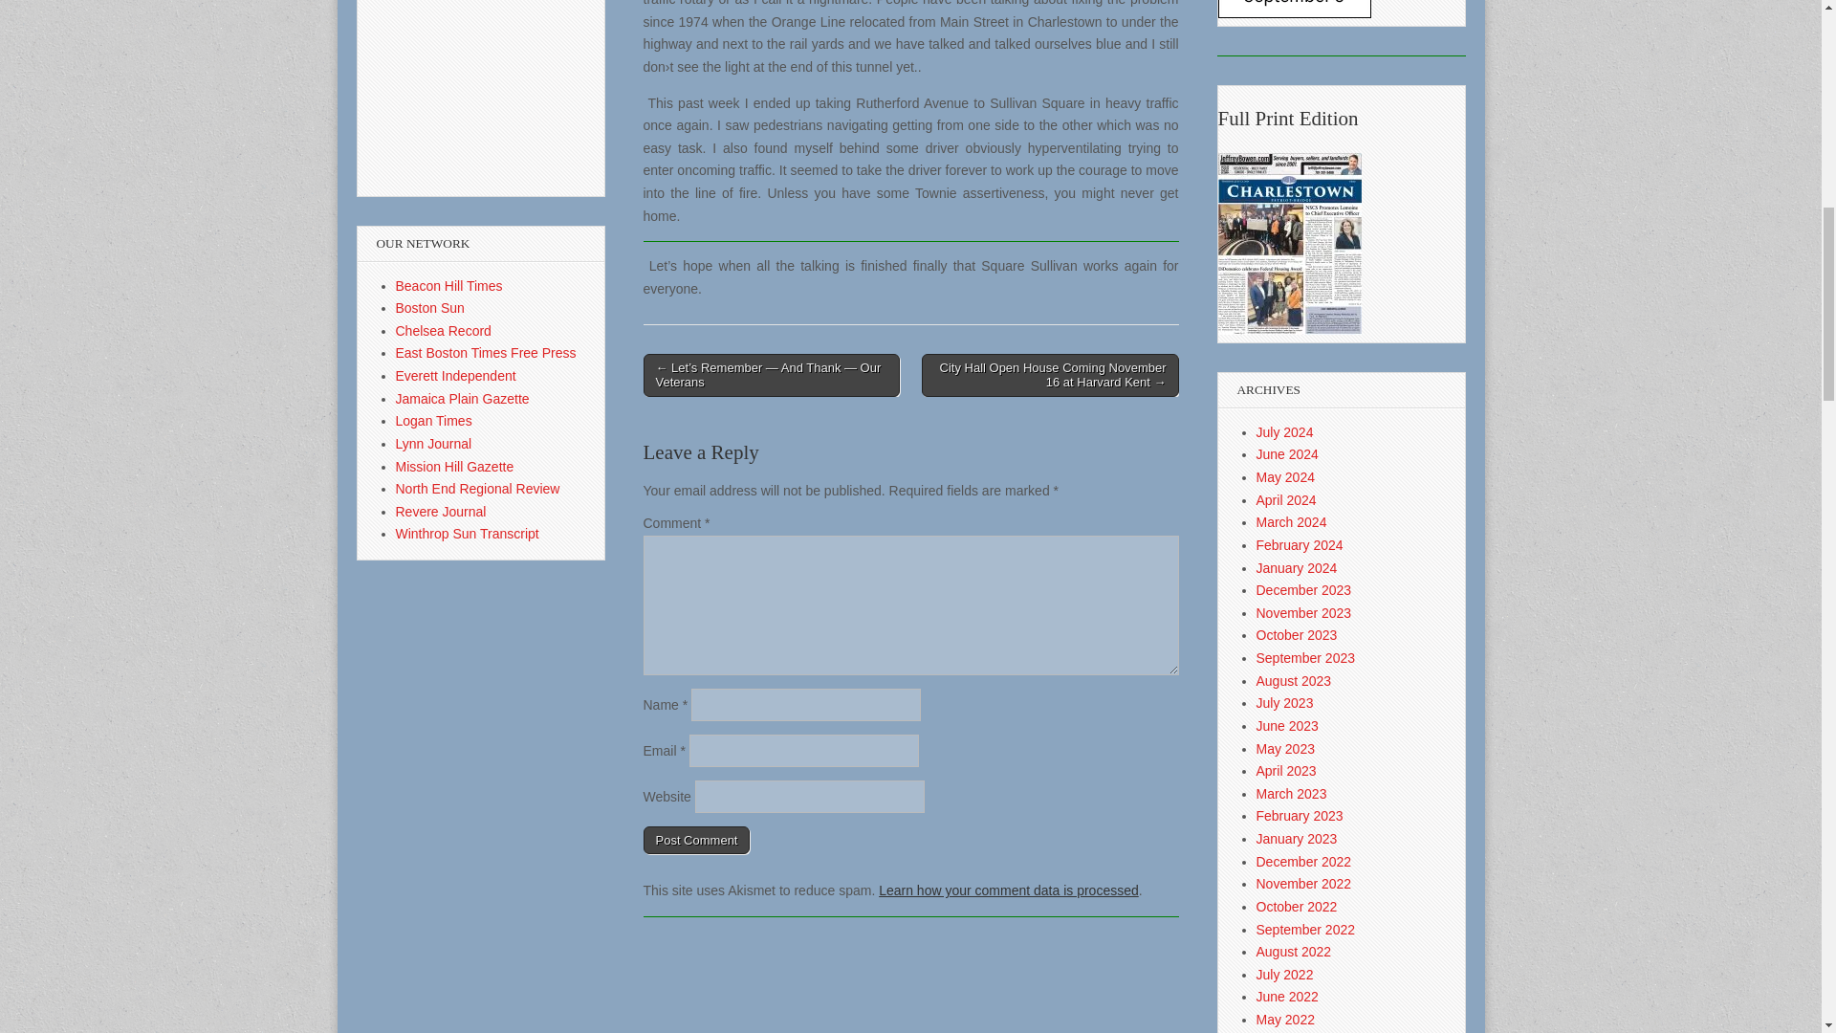  What do you see at coordinates (1008, 890) in the screenshot?
I see `Learn how your comment data is processed` at bounding box center [1008, 890].